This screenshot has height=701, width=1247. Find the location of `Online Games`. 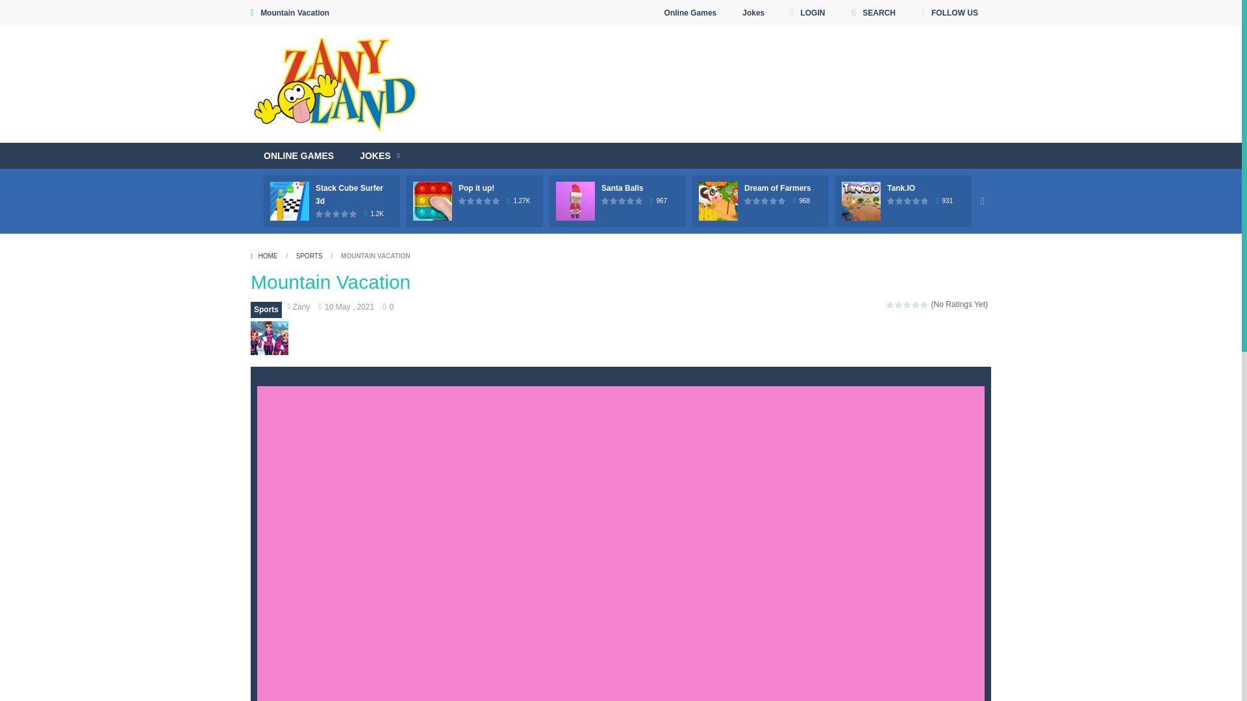

Online Games is located at coordinates (691, 13).